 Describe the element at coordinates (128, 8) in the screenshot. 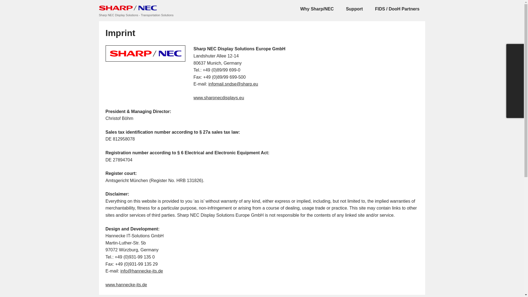

I see `Home` at that location.